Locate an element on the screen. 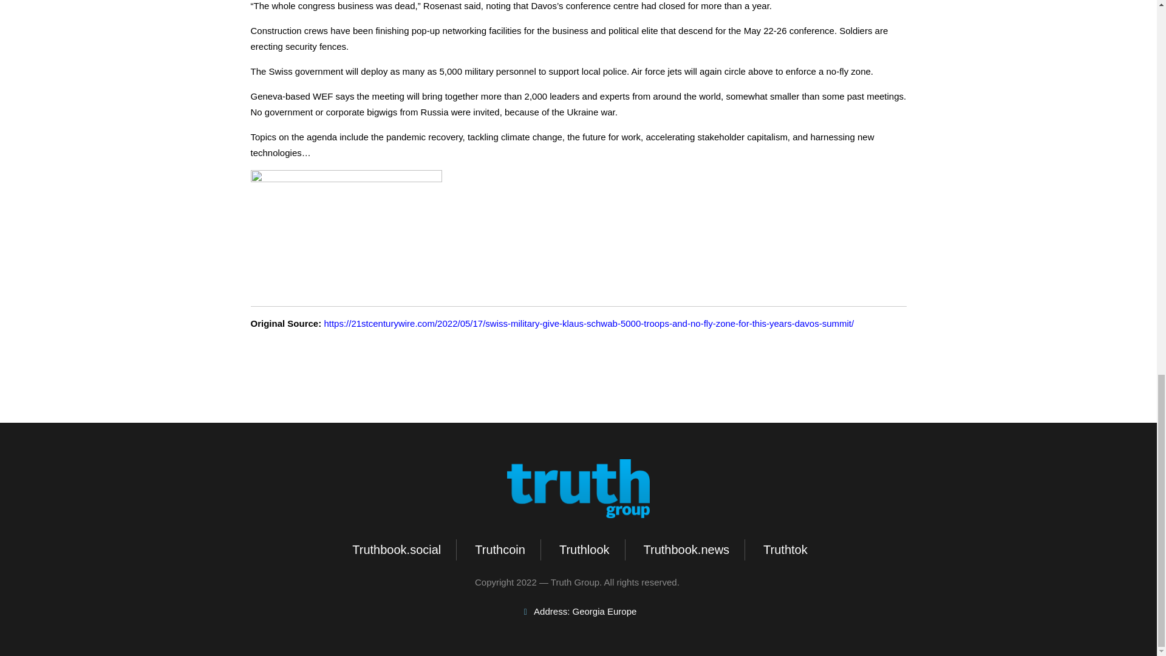 The image size is (1166, 656). Truthlook is located at coordinates (583, 550).